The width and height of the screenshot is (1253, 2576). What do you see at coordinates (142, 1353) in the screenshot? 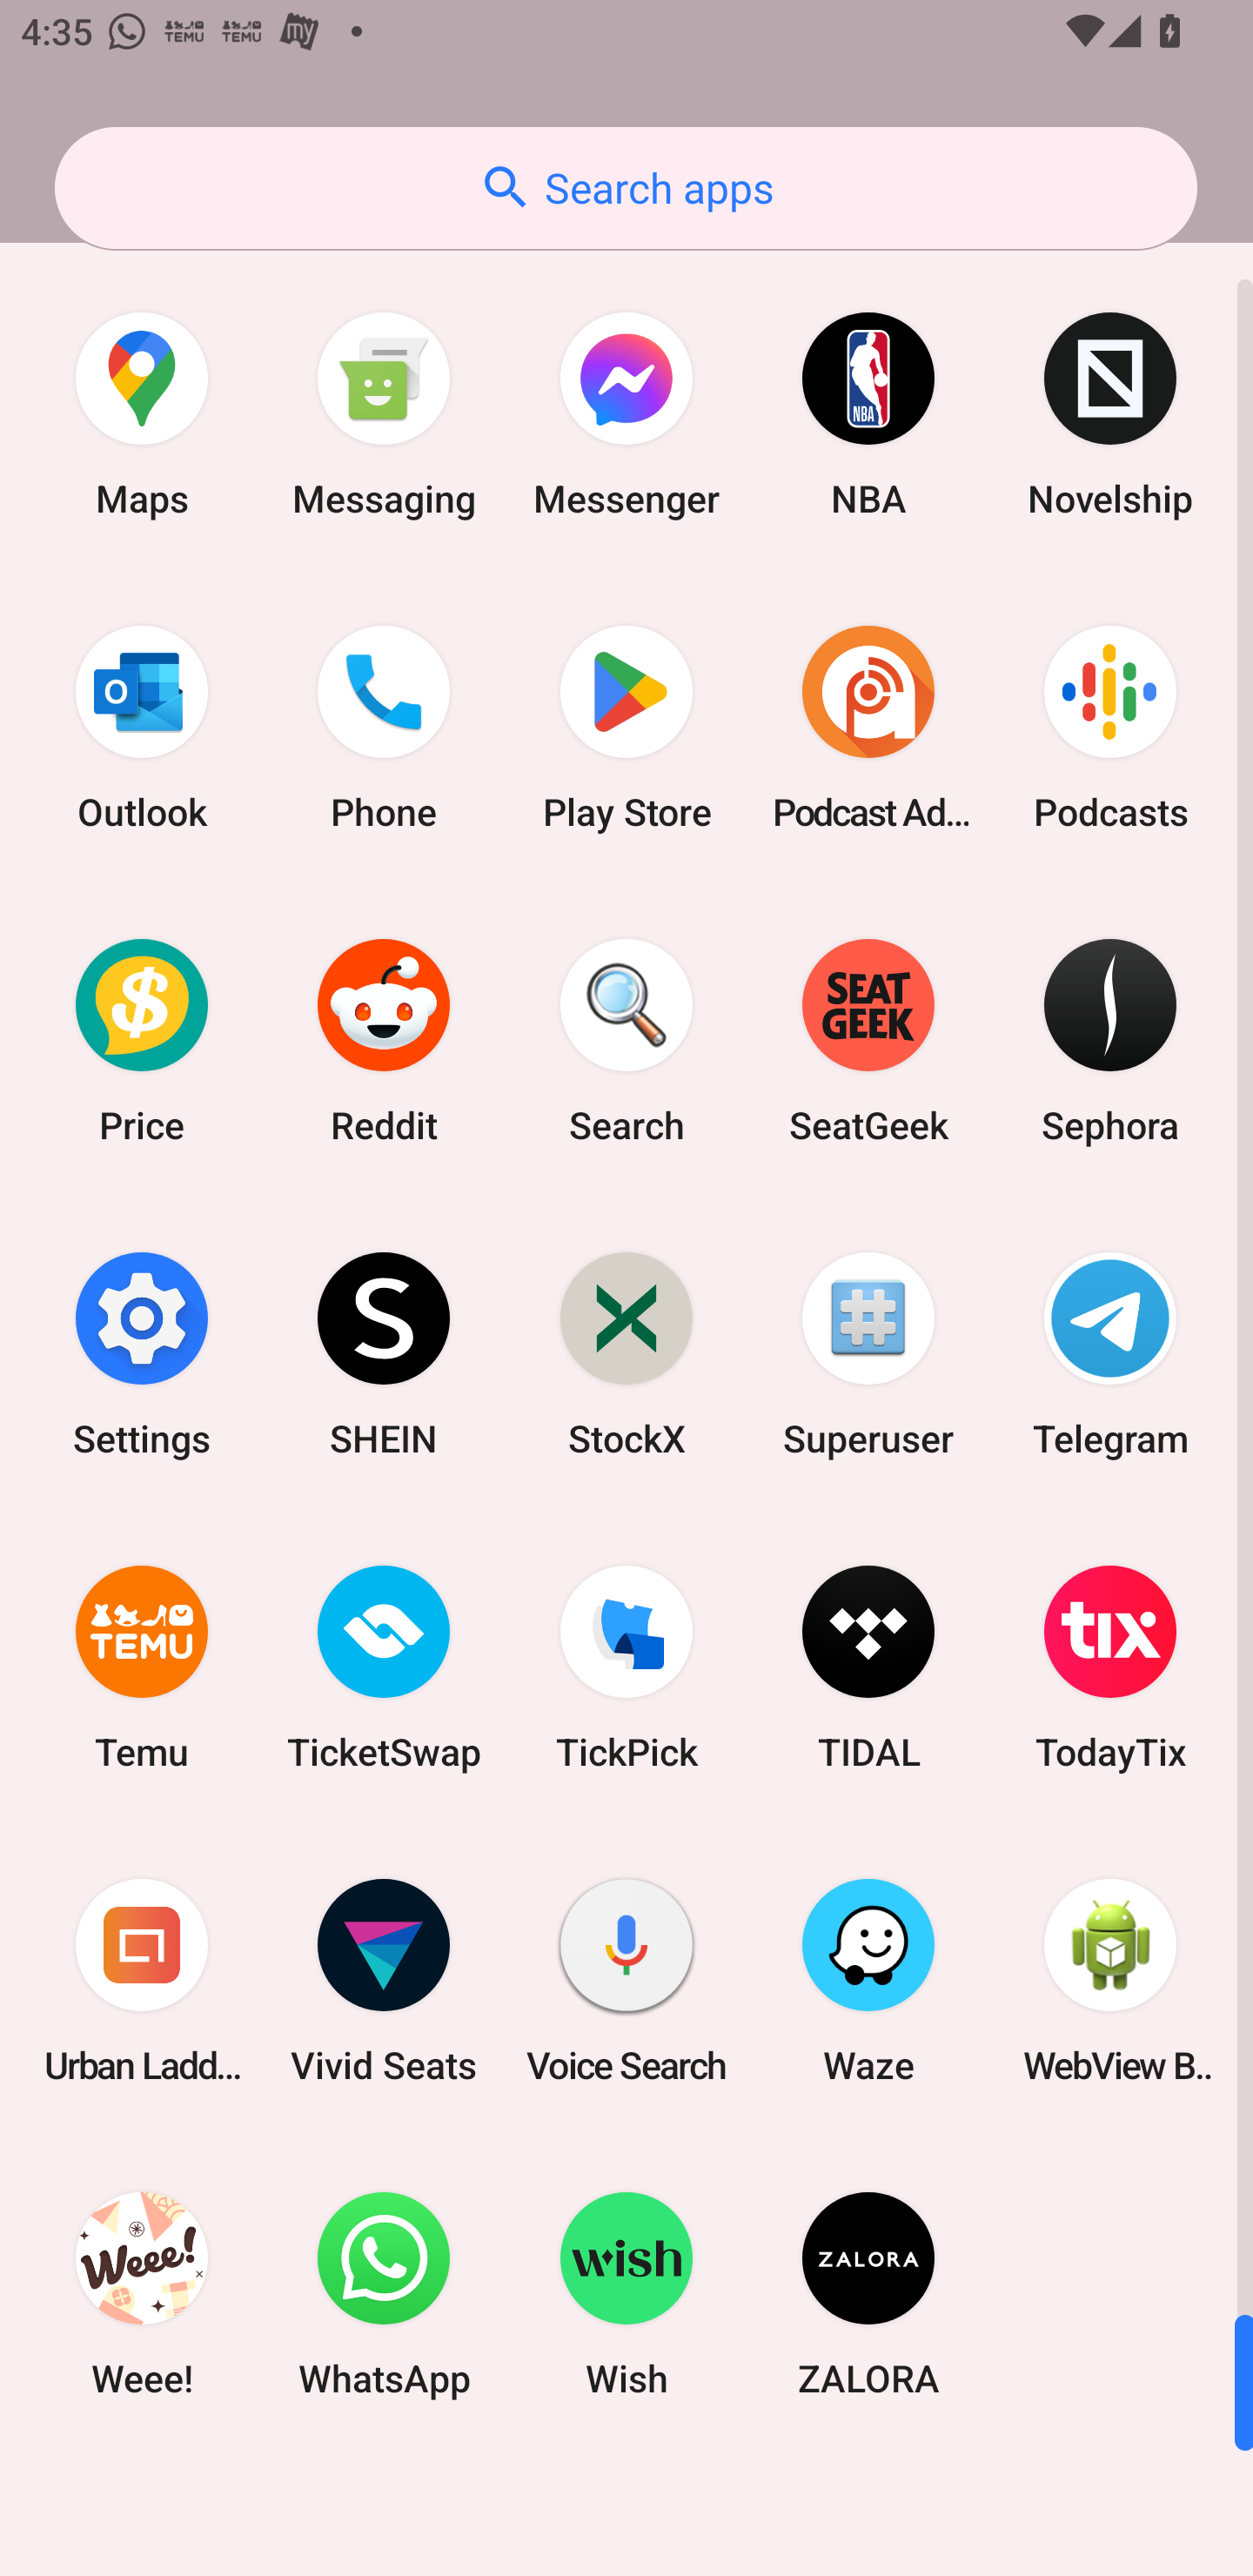
I see `Settings` at bounding box center [142, 1353].